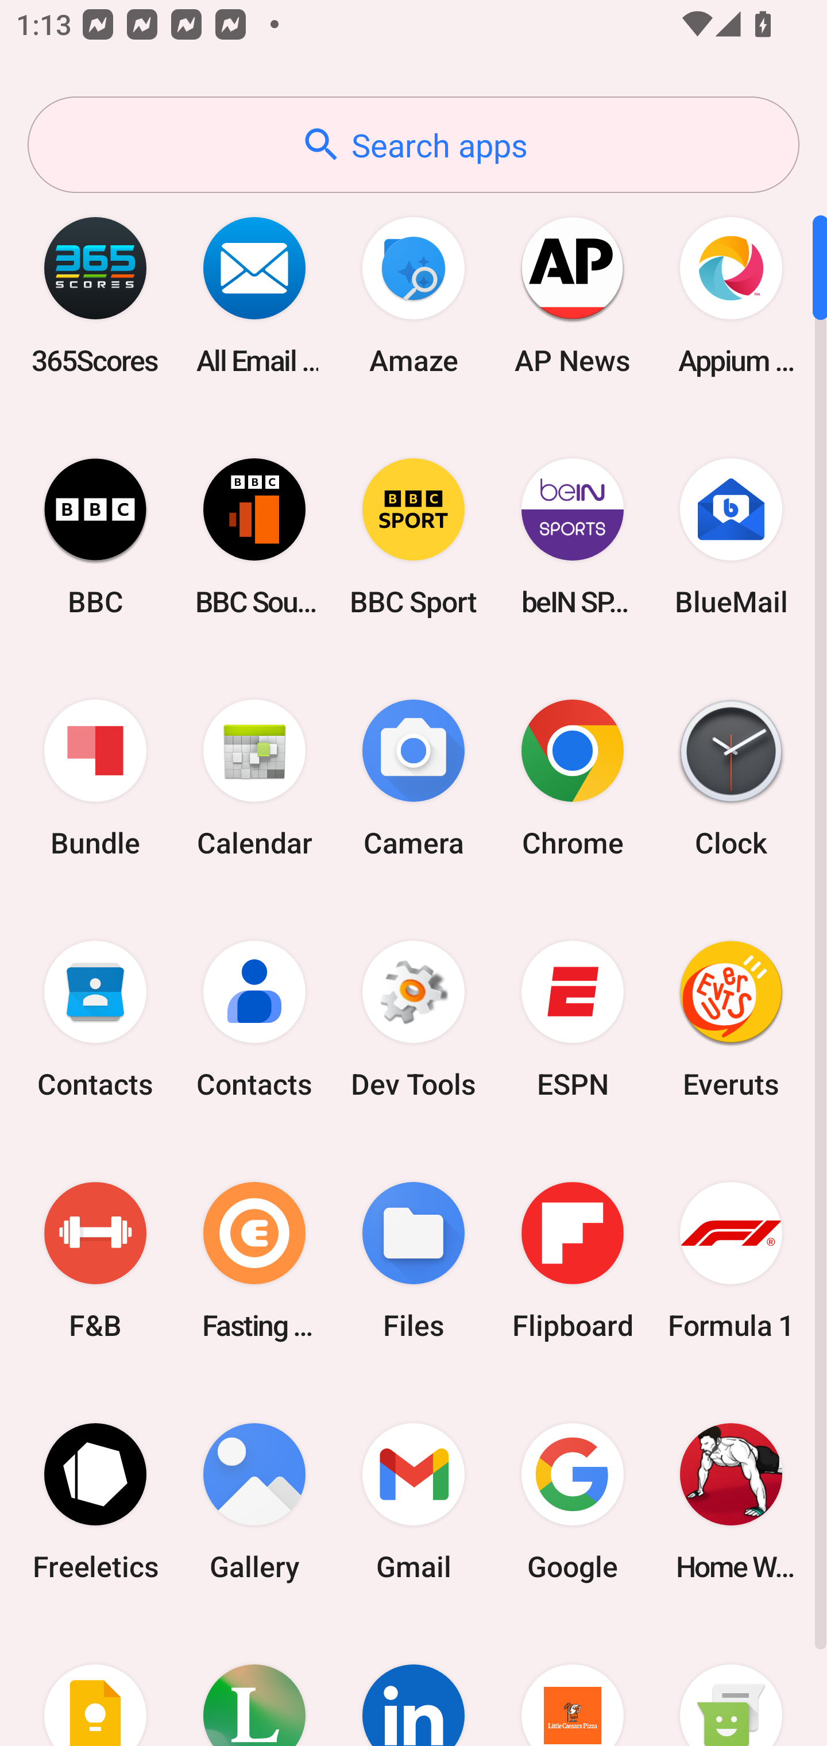 Image resolution: width=827 pixels, height=1746 pixels. What do you see at coordinates (572, 295) in the screenshot?
I see `AP News` at bounding box center [572, 295].